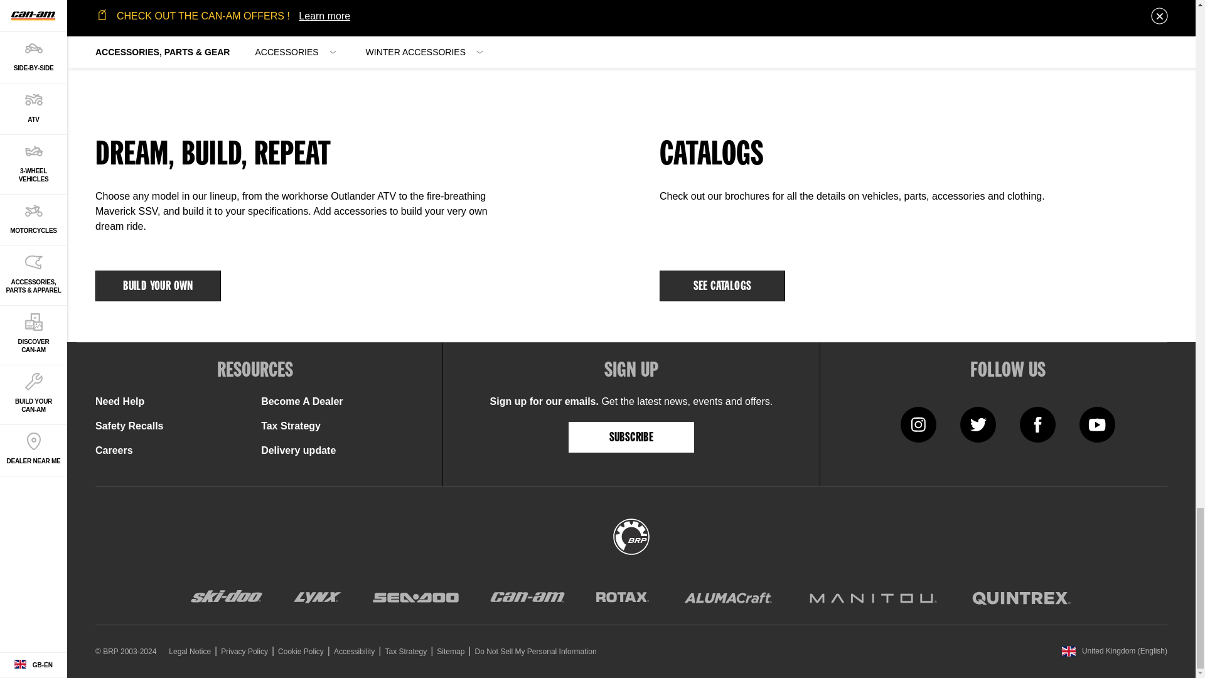 The image size is (1205, 678). Describe the element at coordinates (299, 449) in the screenshot. I see `Delivery update` at that location.